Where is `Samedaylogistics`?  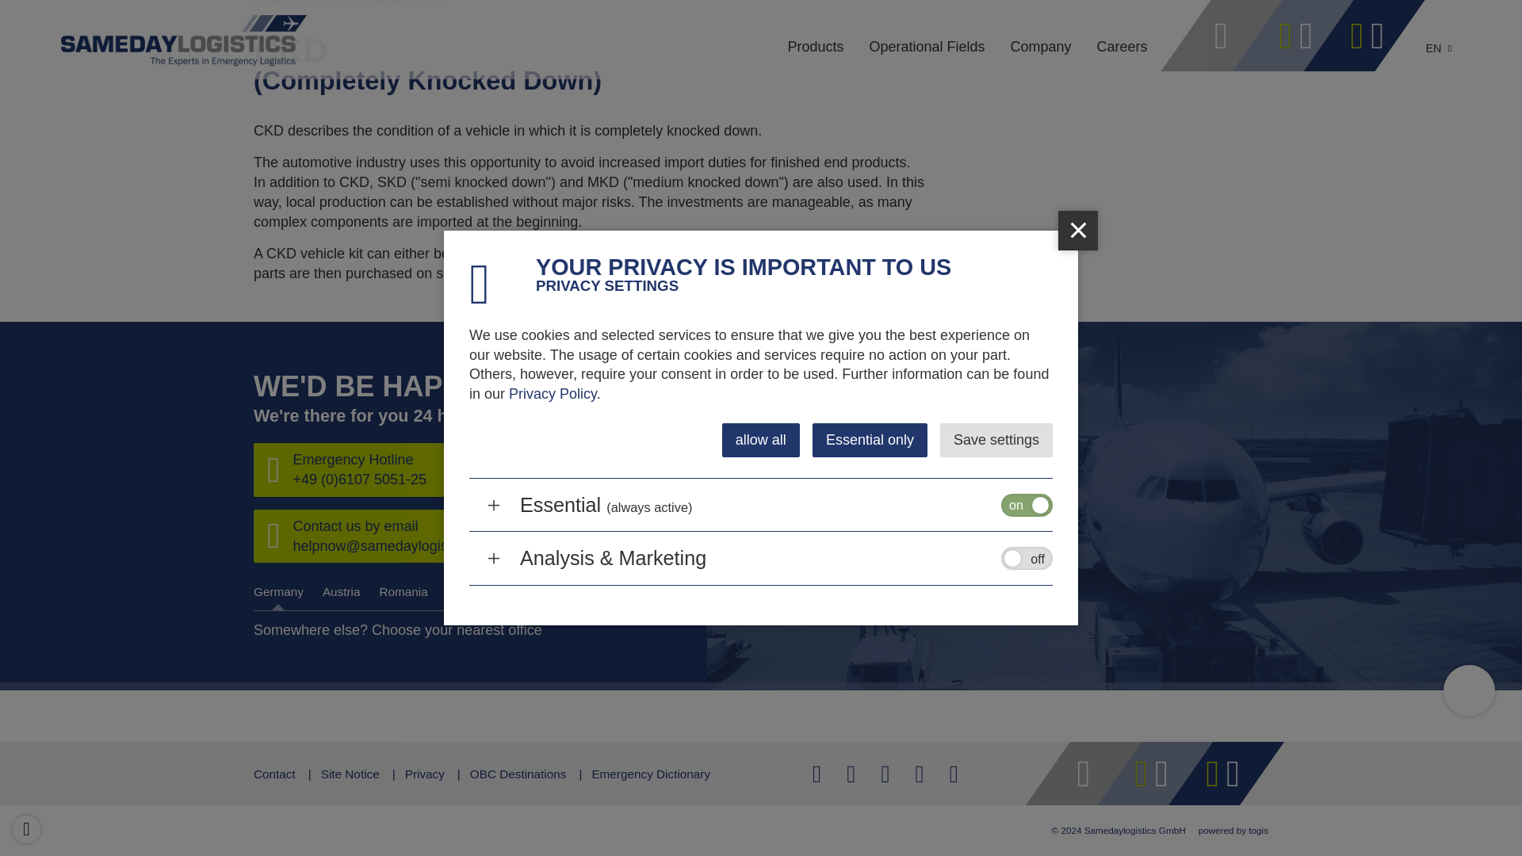 Samedaylogistics is located at coordinates (276, 2).